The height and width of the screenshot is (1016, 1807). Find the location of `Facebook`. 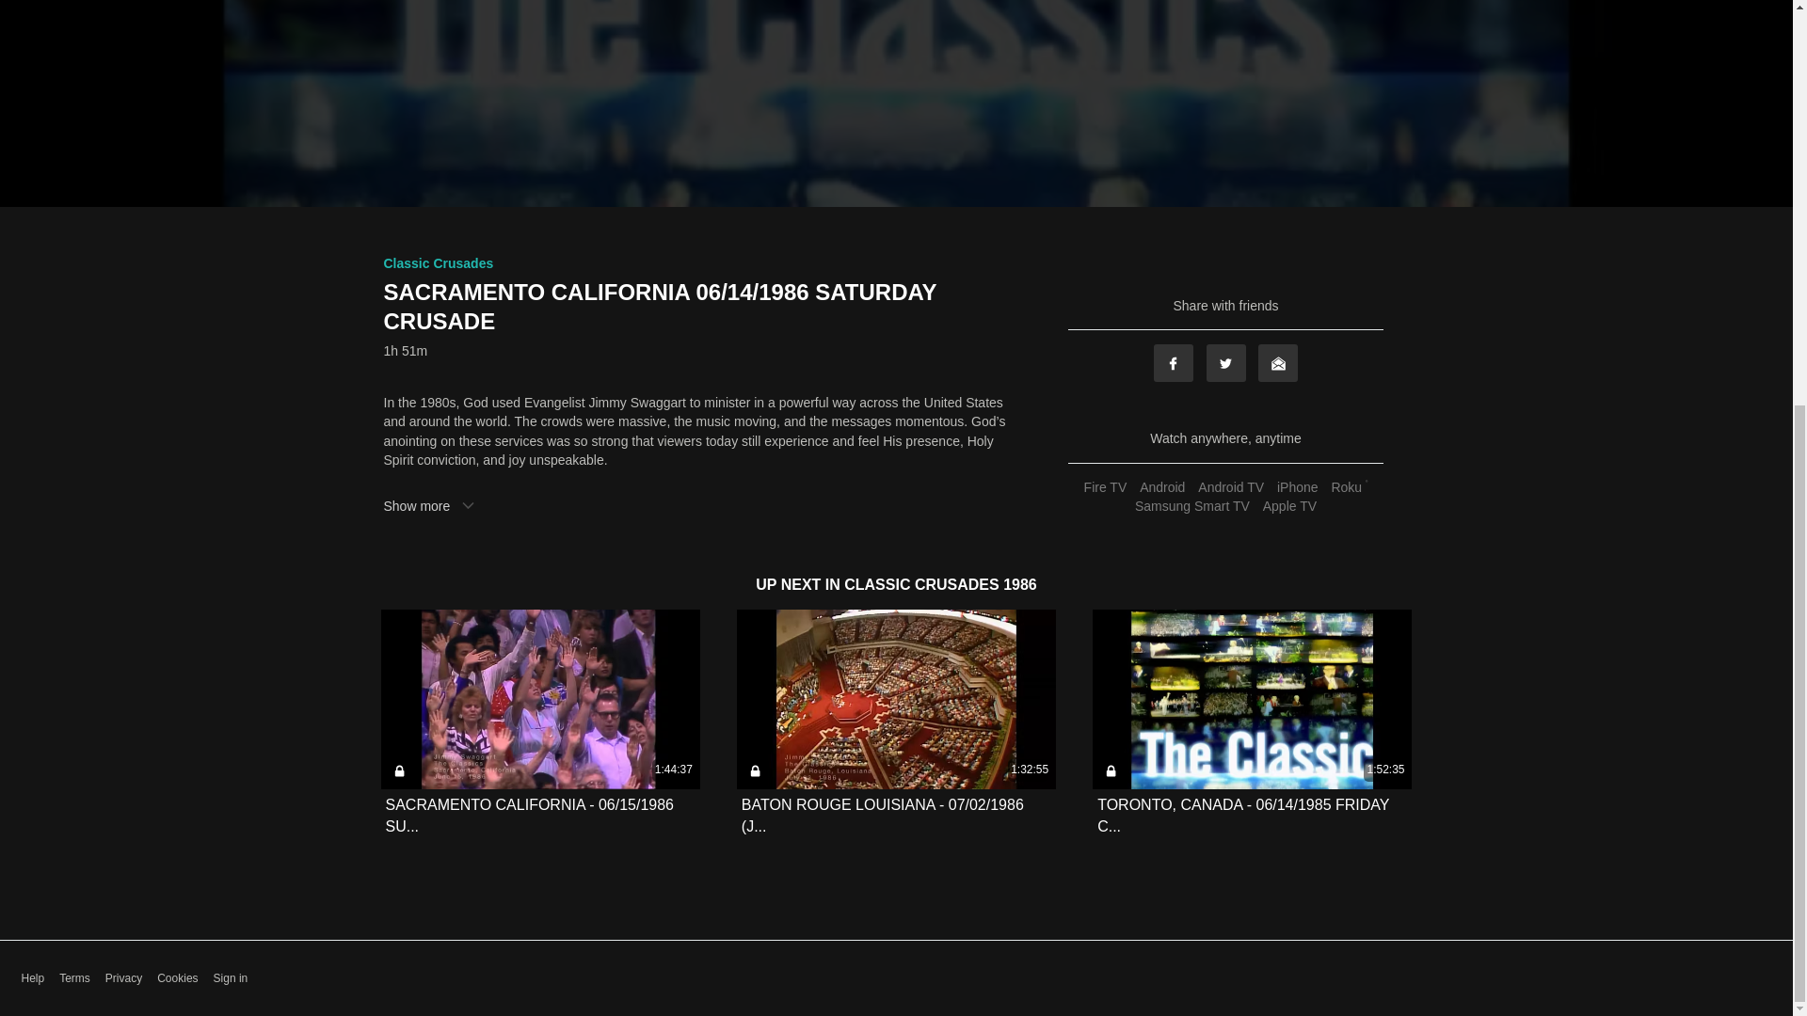

Facebook is located at coordinates (1173, 363).